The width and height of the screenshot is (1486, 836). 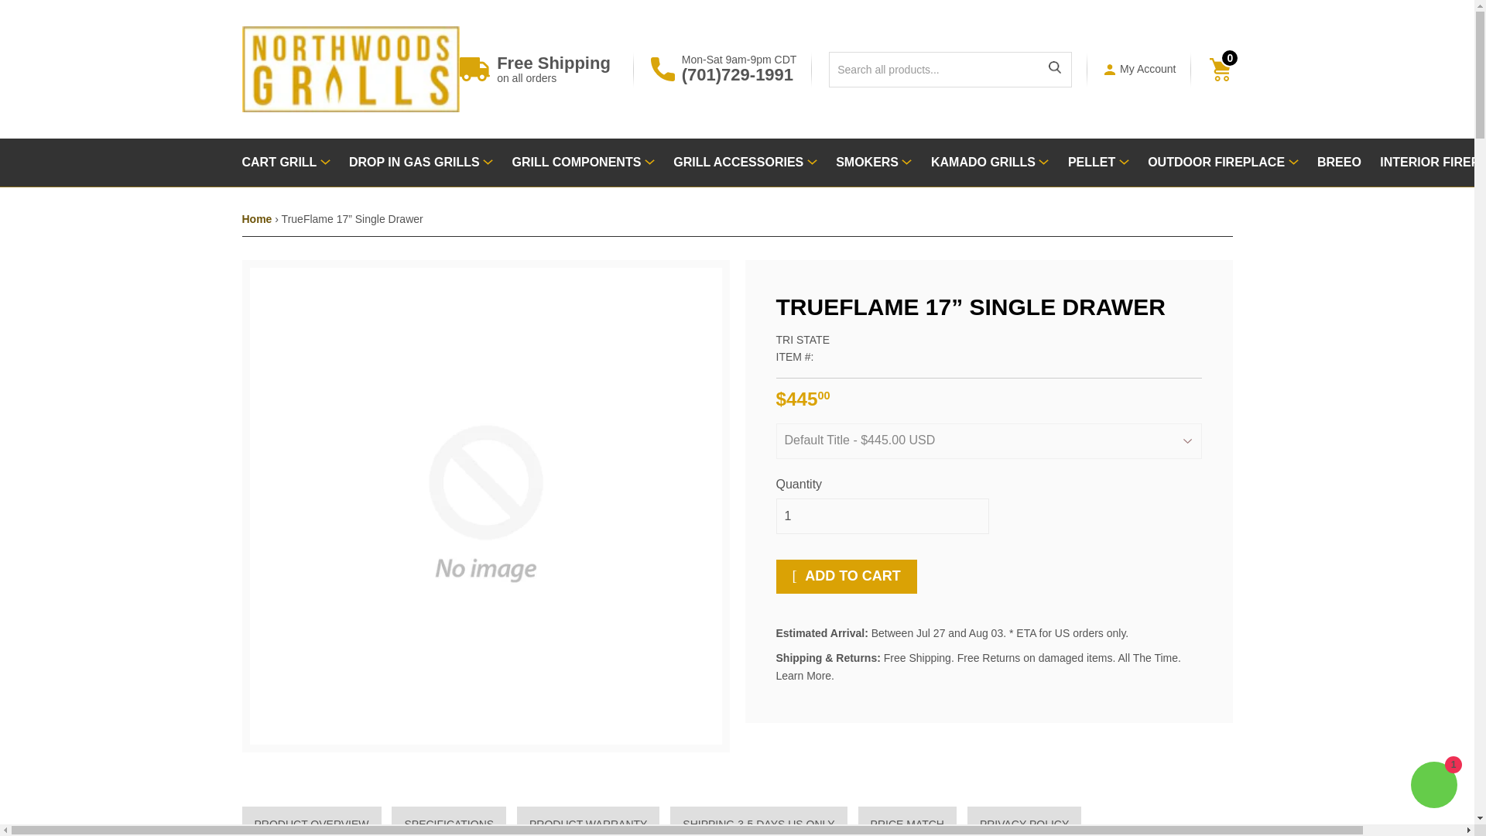 What do you see at coordinates (256, 218) in the screenshot?
I see `Back to the frontpage` at bounding box center [256, 218].